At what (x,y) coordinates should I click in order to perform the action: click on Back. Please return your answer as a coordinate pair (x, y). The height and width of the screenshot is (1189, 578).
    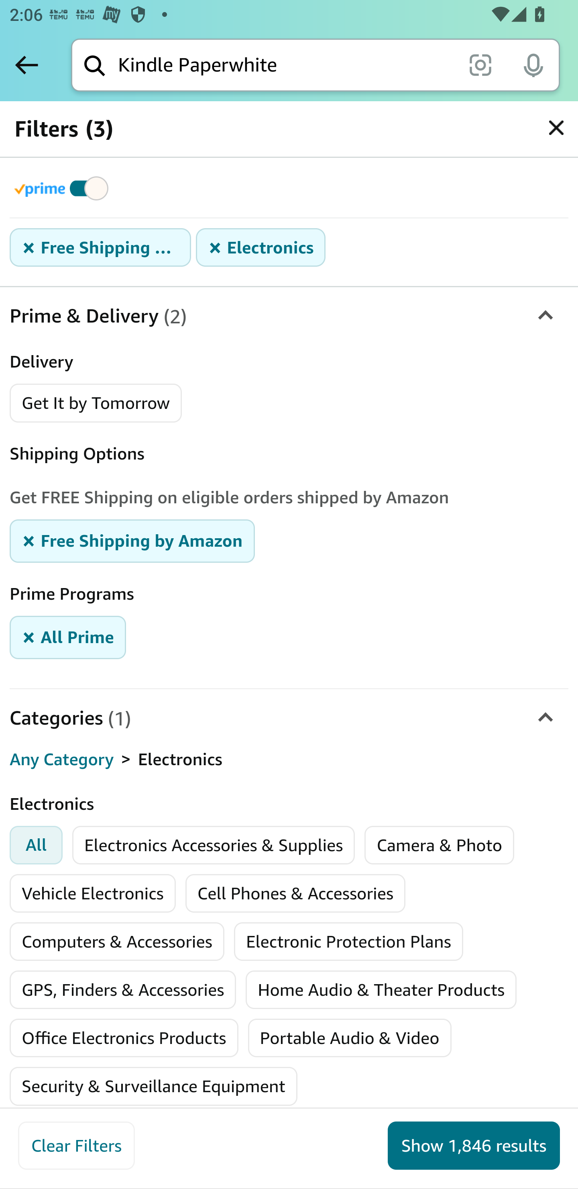
    Looking at the image, I should click on (26, 65).